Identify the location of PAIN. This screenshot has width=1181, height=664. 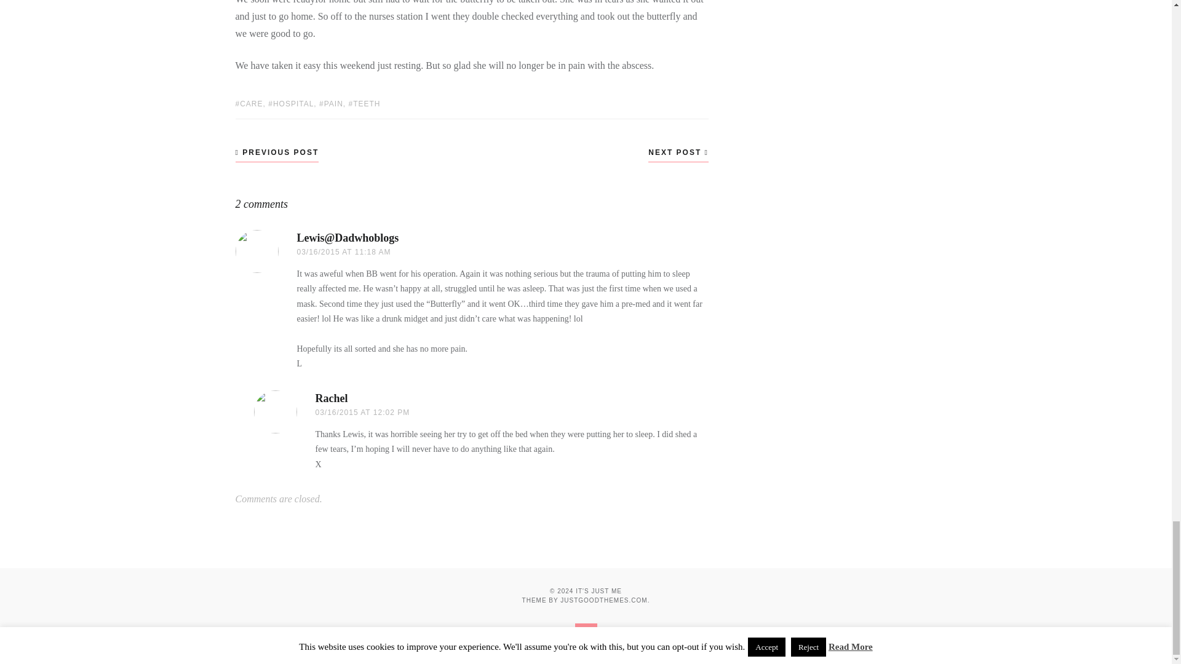
(331, 104).